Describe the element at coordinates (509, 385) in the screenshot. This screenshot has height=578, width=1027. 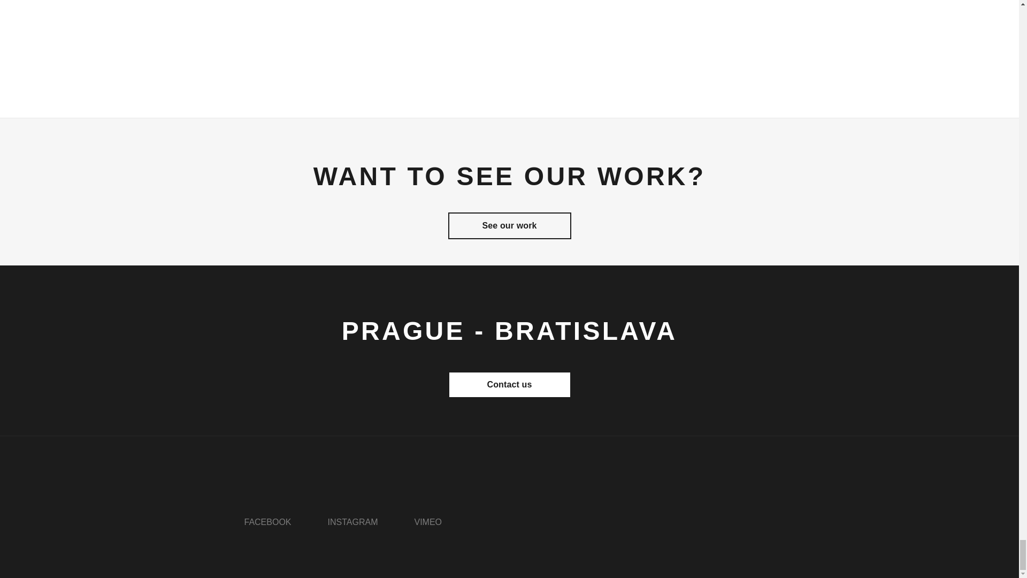
I see `Contact us` at that location.